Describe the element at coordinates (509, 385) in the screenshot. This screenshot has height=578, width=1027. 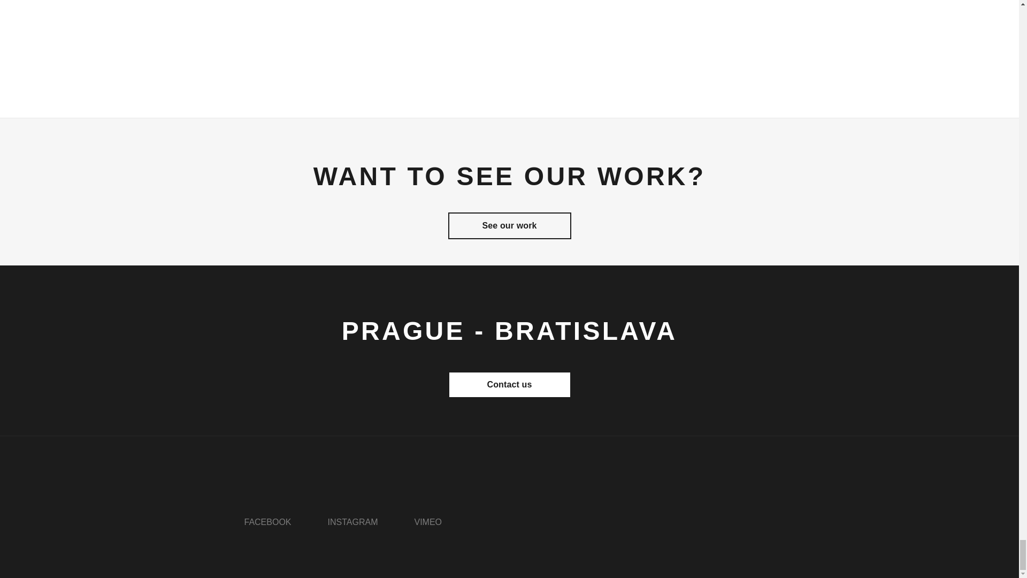
I see `Contact us` at that location.